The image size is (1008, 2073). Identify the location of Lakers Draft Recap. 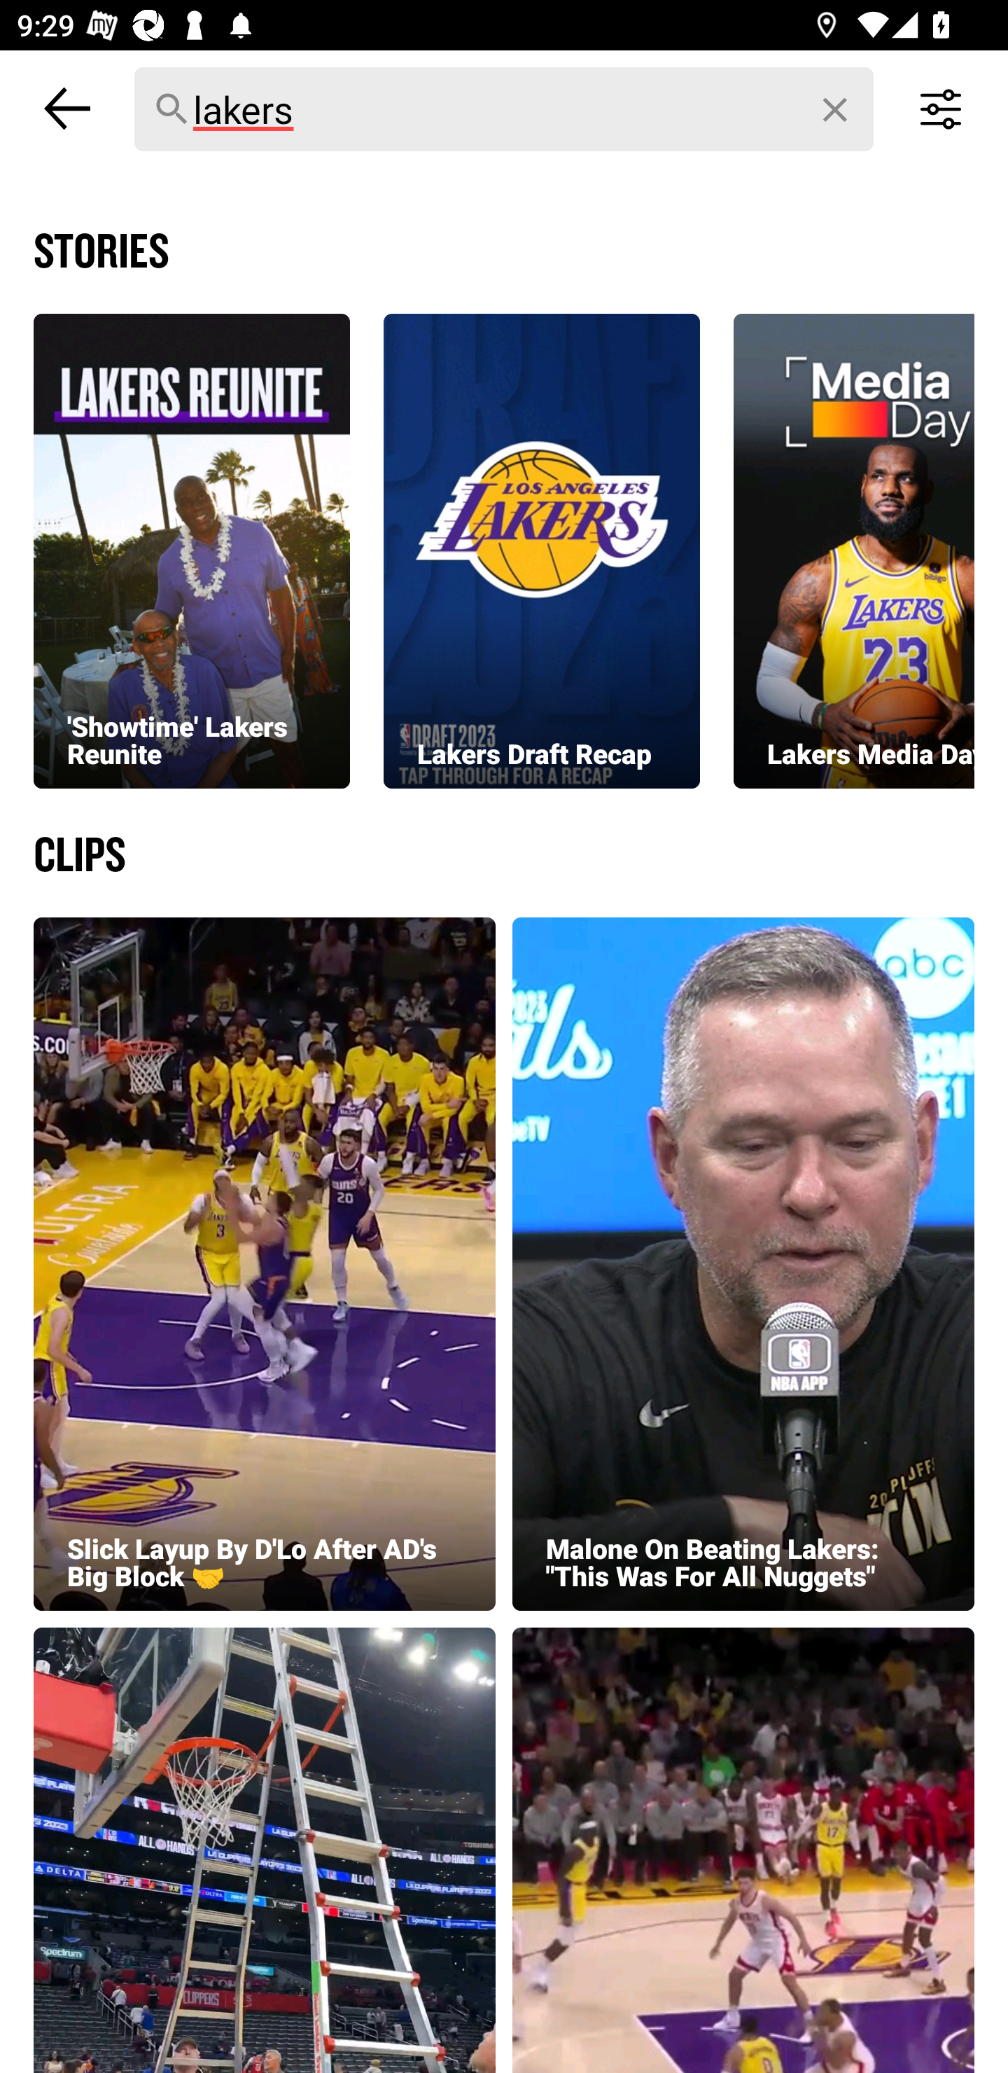
(542, 550).